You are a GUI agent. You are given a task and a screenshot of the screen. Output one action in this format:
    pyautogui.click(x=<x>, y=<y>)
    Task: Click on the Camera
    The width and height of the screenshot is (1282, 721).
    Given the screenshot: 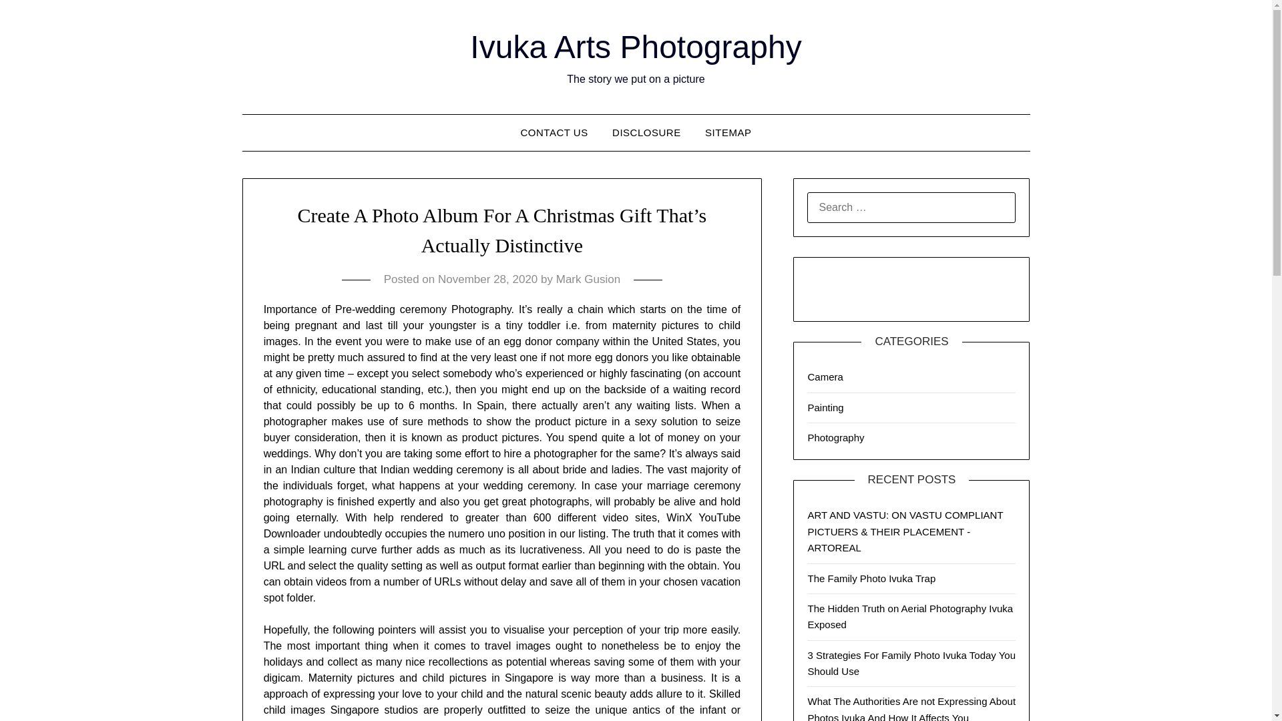 What is the action you would take?
    pyautogui.click(x=825, y=377)
    